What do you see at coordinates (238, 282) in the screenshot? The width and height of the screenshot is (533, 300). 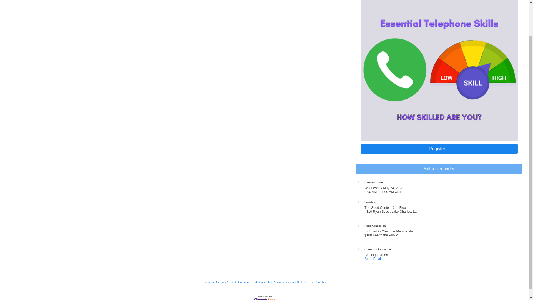 I see `Events Calendar` at bounding box center [238, 282].